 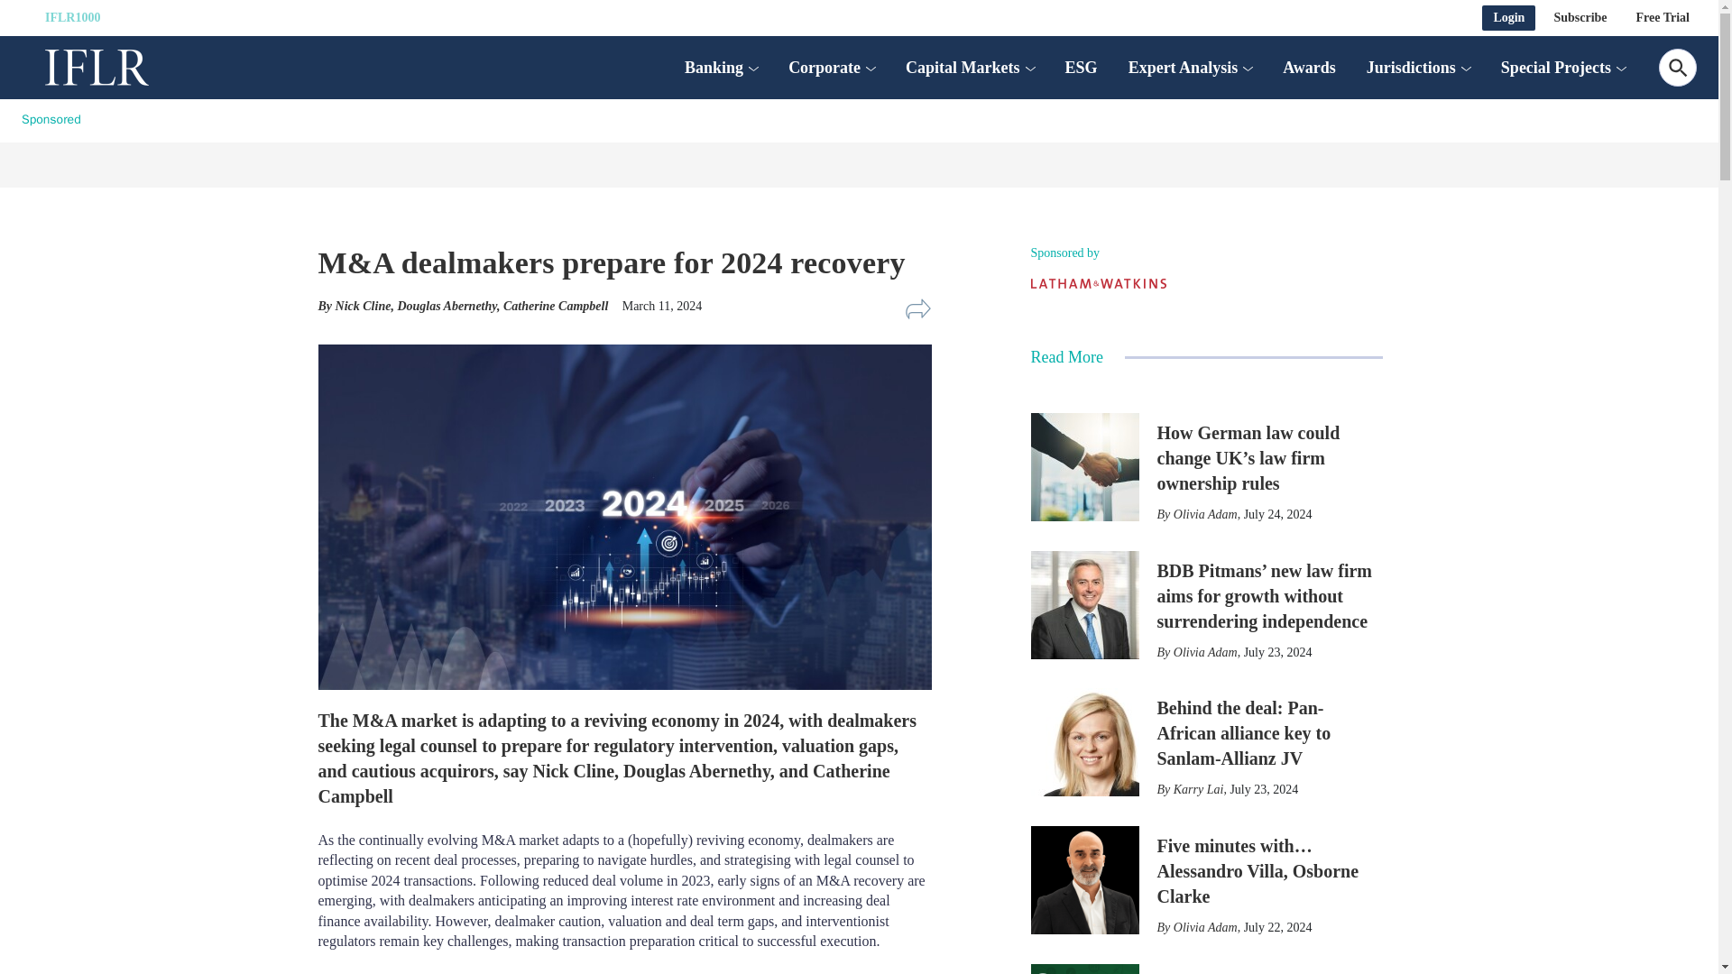 What do you see at coordinates (1081, 67) in the screenshot?
I see `ESG` at bounding box center [1081, 67].